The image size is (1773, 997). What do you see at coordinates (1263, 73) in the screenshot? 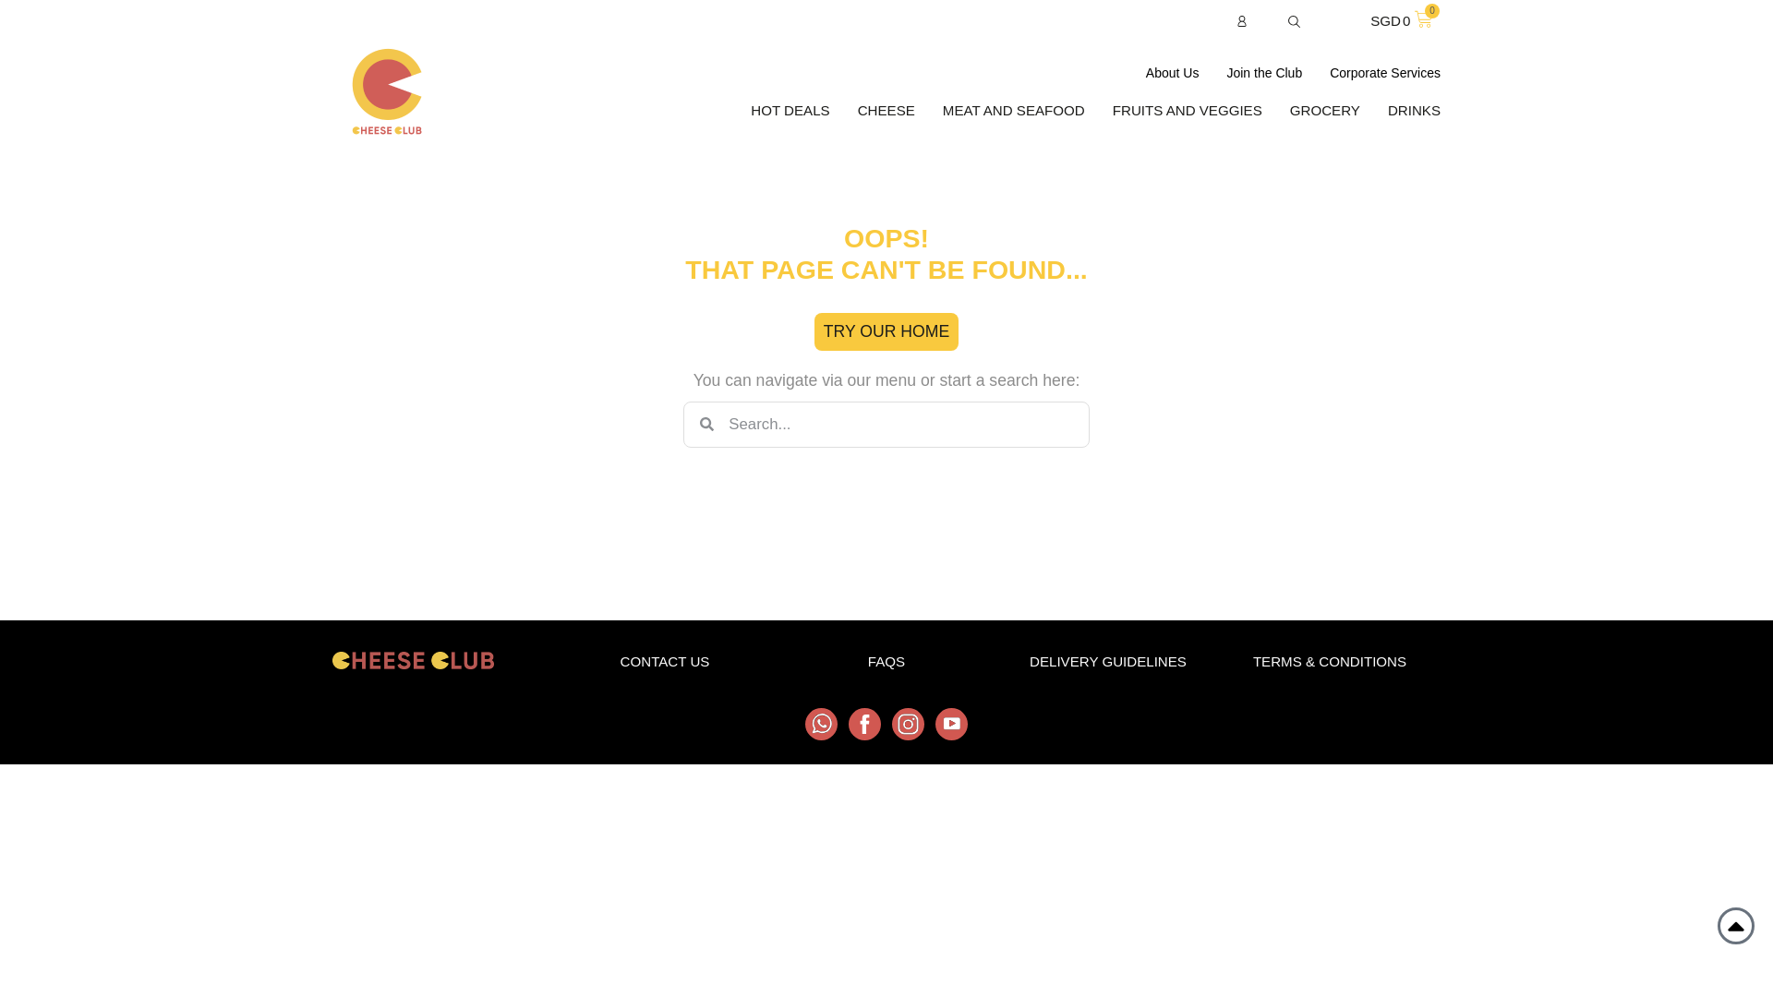
I see `Join the Club` at bounding box center [1263, 73].